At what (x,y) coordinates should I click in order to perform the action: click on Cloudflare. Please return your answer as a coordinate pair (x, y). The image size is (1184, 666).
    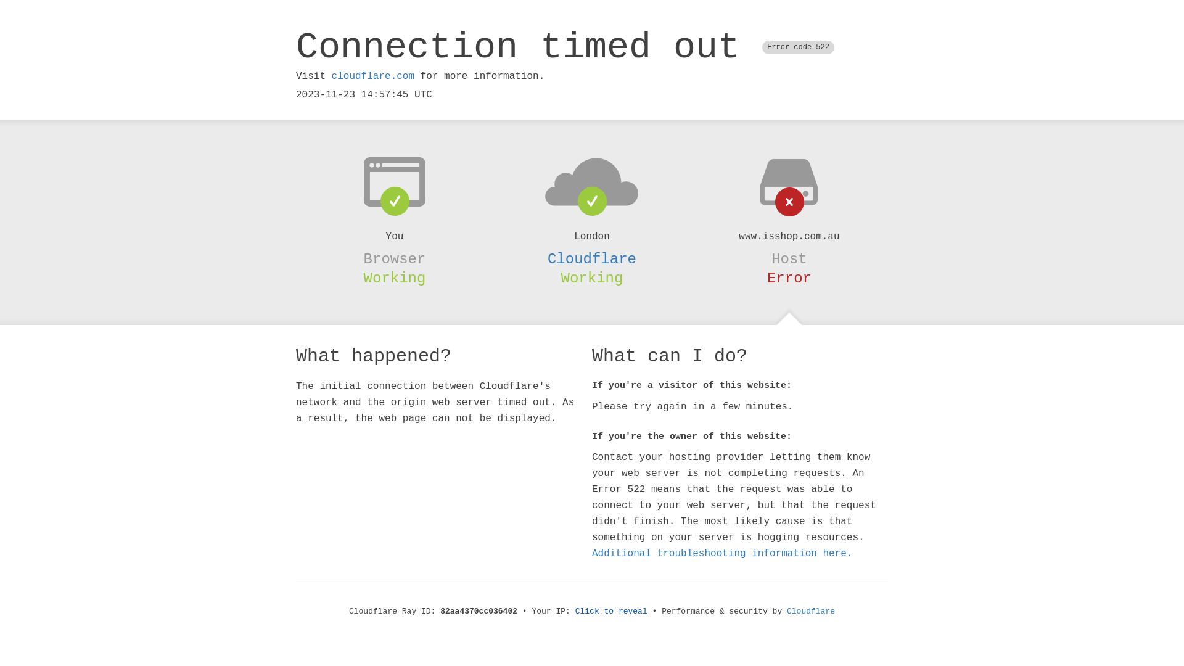
    Looking at the image, I should click on (592, 259).